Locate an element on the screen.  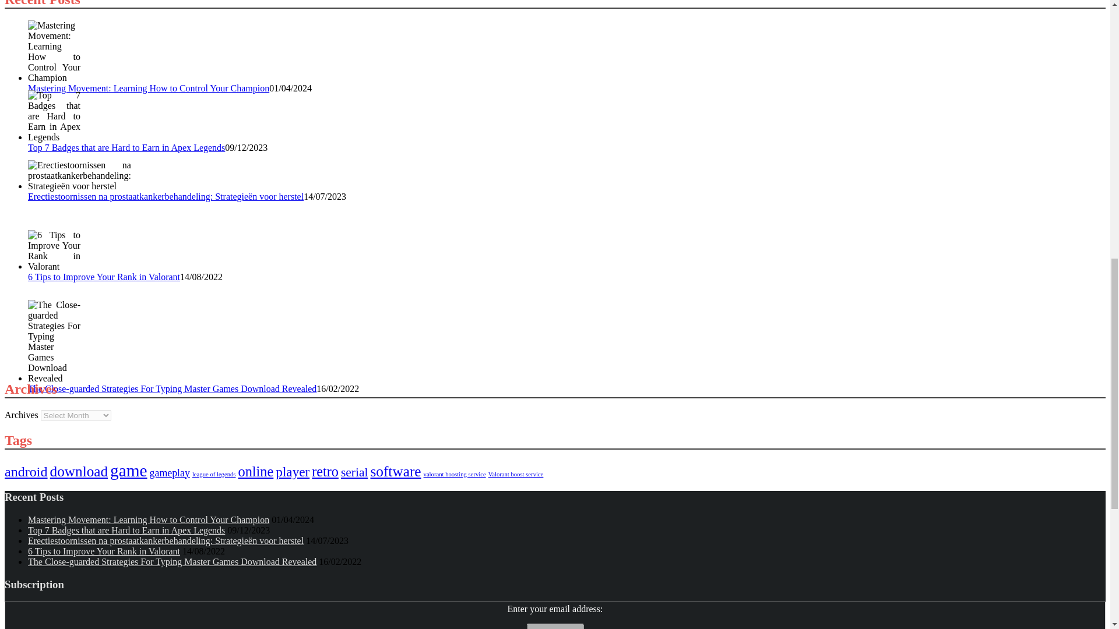
serial is located at coordinates (354, 472).